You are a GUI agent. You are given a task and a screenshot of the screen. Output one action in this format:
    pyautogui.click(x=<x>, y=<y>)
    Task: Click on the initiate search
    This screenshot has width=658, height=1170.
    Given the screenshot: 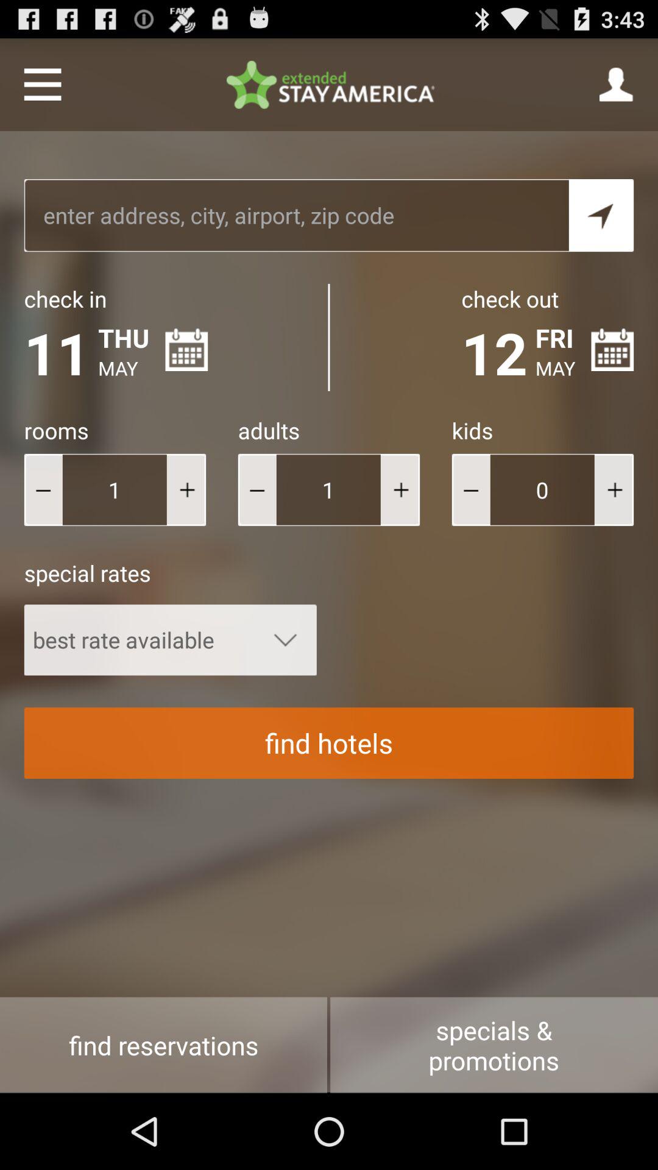 What is the action you would take?
    pyautogui.click(x=601, y=216)
    